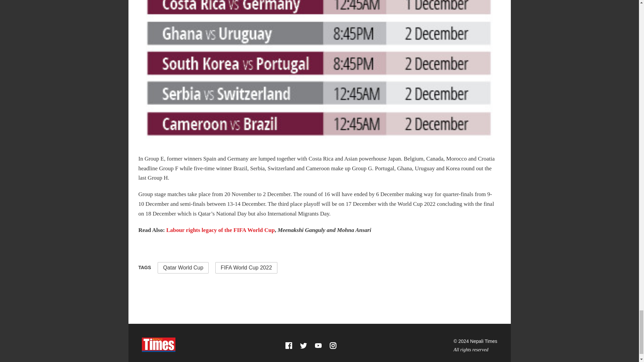 Image resolution: width=644 pixels, height=362 pixels. I want to click on Labour rights legacy of the FIFA World Cup, so click(220, 230).